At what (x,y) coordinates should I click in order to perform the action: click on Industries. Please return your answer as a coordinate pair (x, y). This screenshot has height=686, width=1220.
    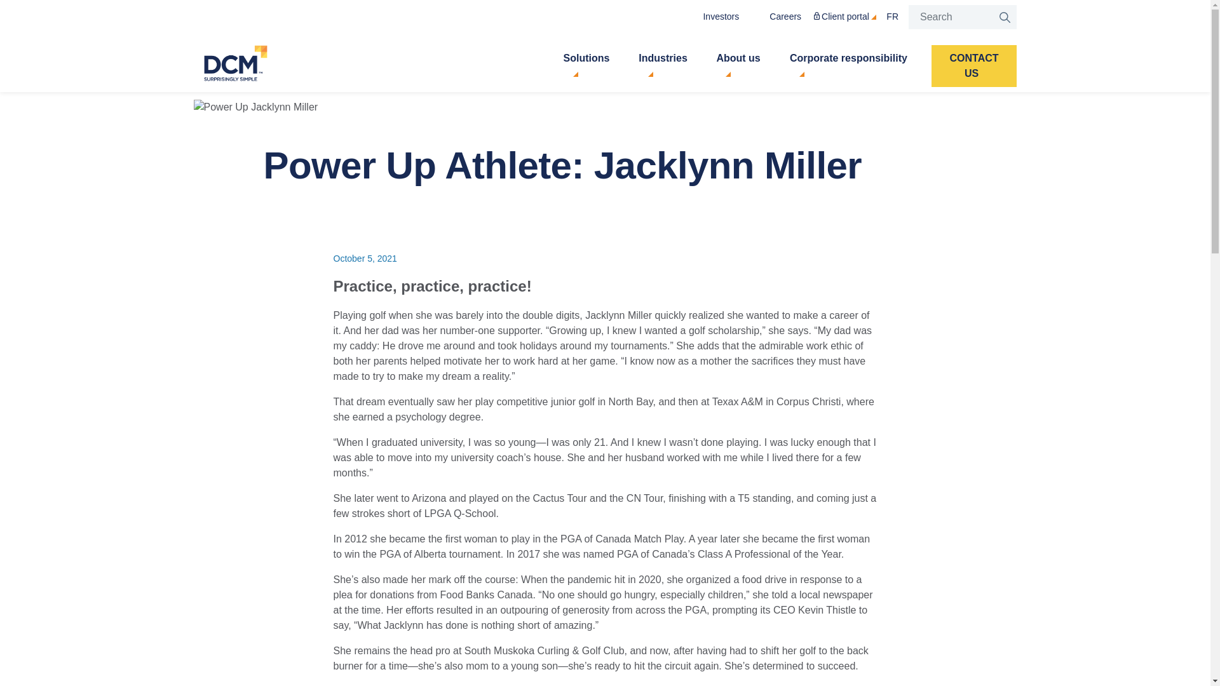
    Looking at the image, I should click on (662, 66).